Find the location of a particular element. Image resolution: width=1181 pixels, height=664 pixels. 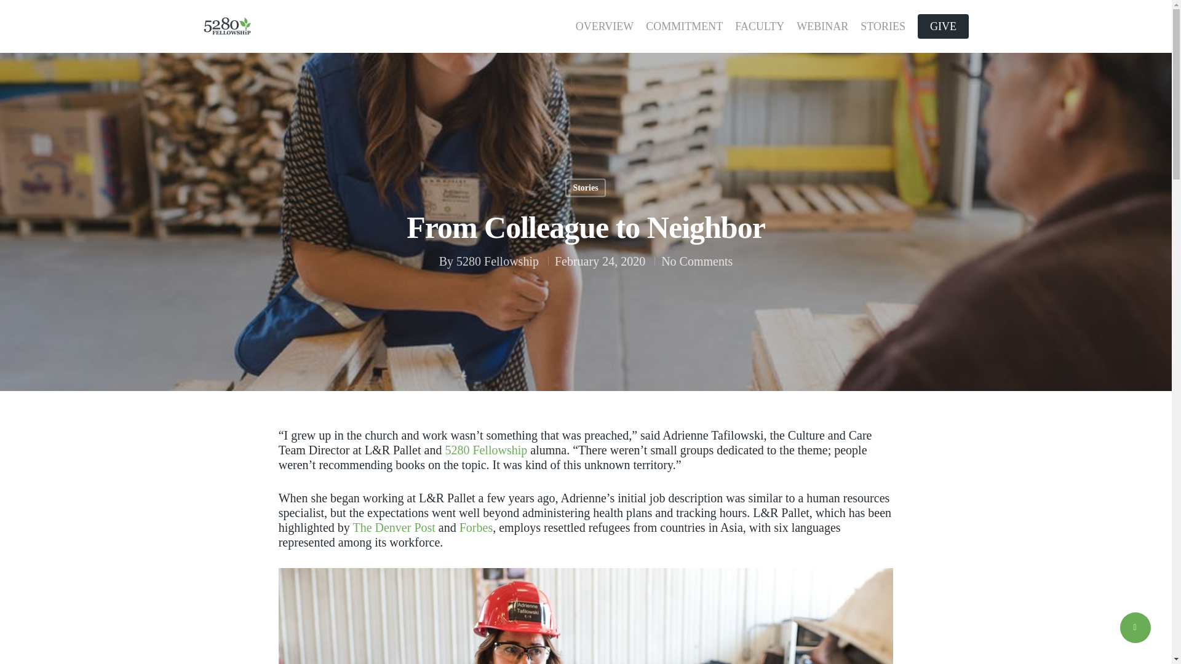

Forbes is located at coordinates (475, 528).